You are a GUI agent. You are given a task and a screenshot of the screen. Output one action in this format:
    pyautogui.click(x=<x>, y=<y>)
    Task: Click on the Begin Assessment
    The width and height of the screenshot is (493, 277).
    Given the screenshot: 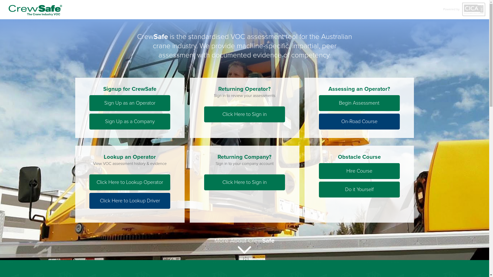 What is the action you would take?
    pyautogui.click(x=359, y=103)
    